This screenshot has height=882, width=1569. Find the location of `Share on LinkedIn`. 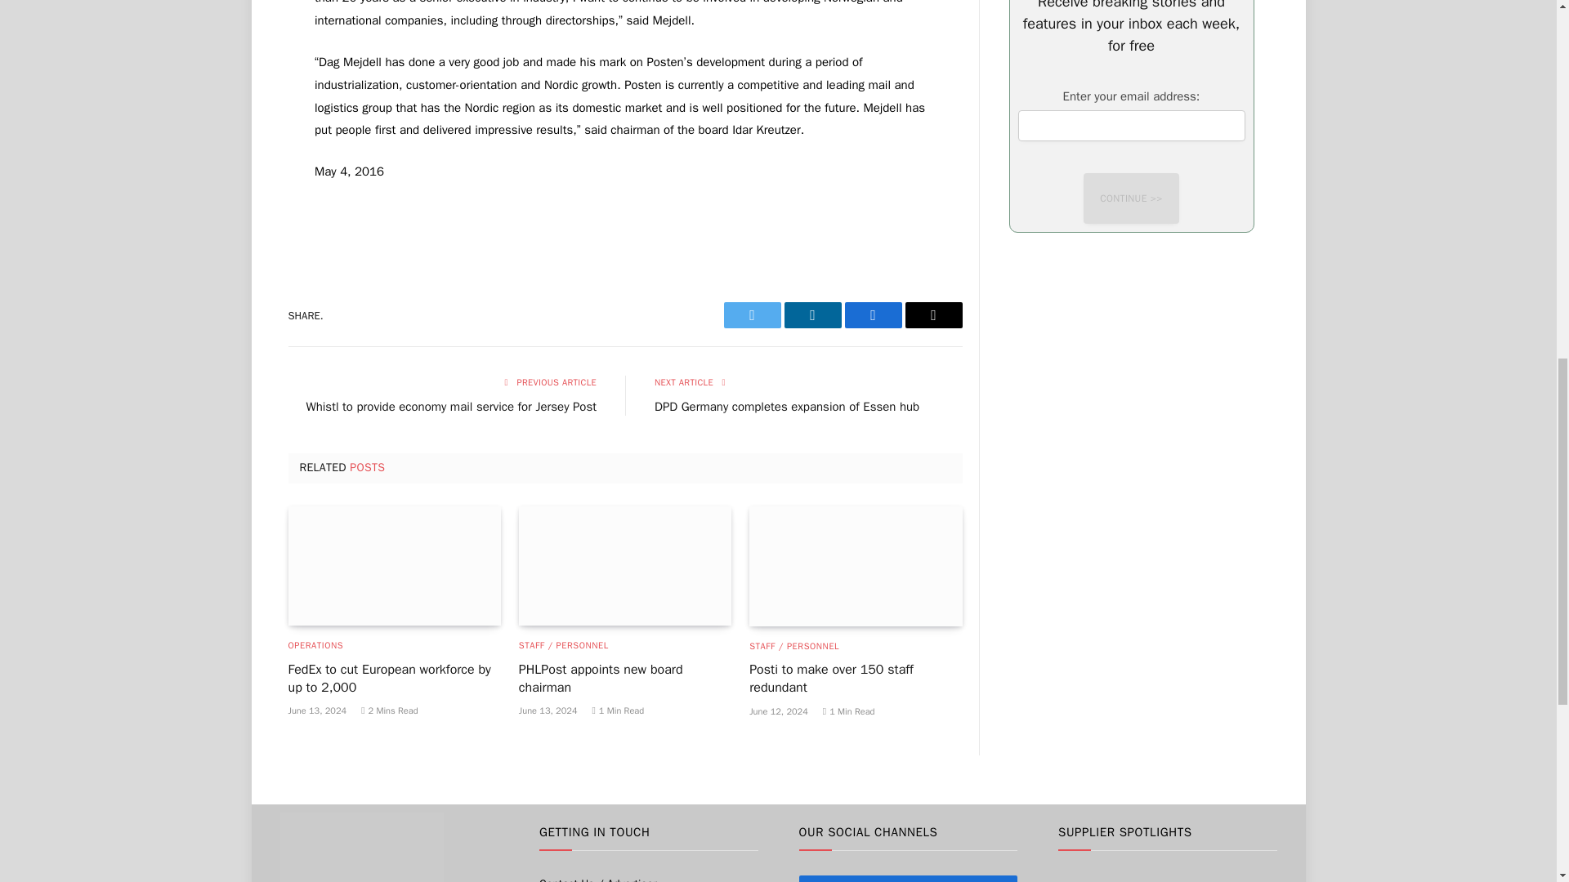

Share on LinkedIn is located at coordinates (812, 315).